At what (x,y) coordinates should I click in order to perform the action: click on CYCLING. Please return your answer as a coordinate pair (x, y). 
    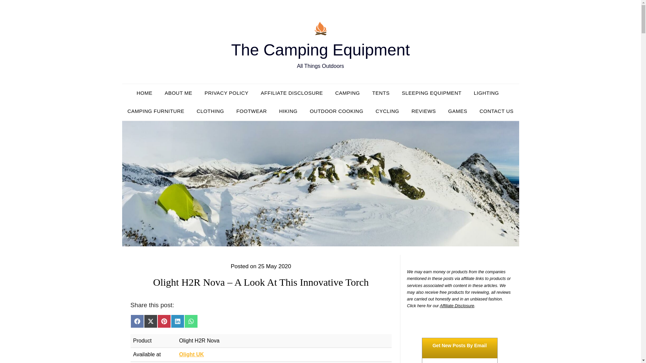
    Looking at the image, I should click on (387, 111).